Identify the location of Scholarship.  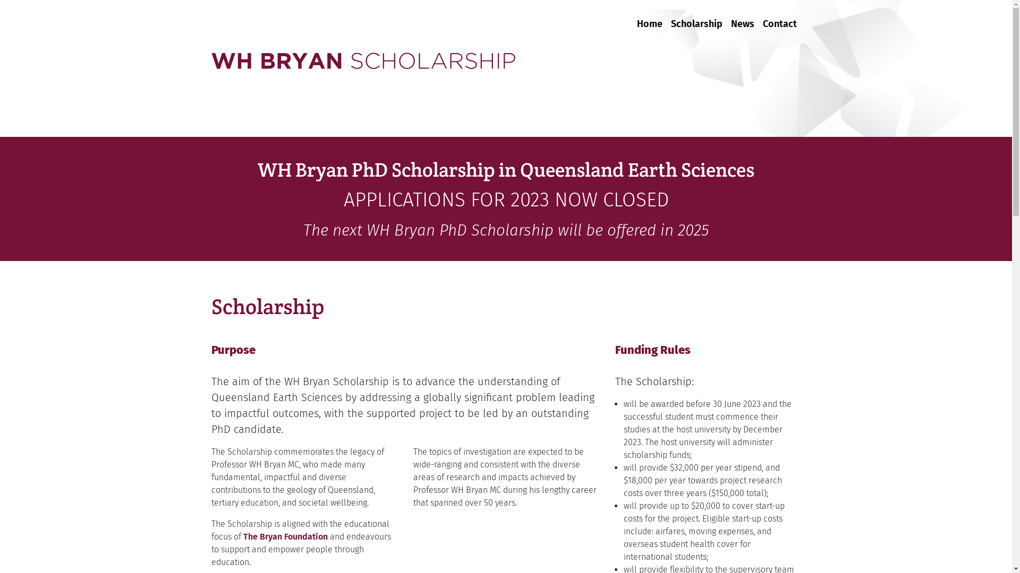
(696, 18).